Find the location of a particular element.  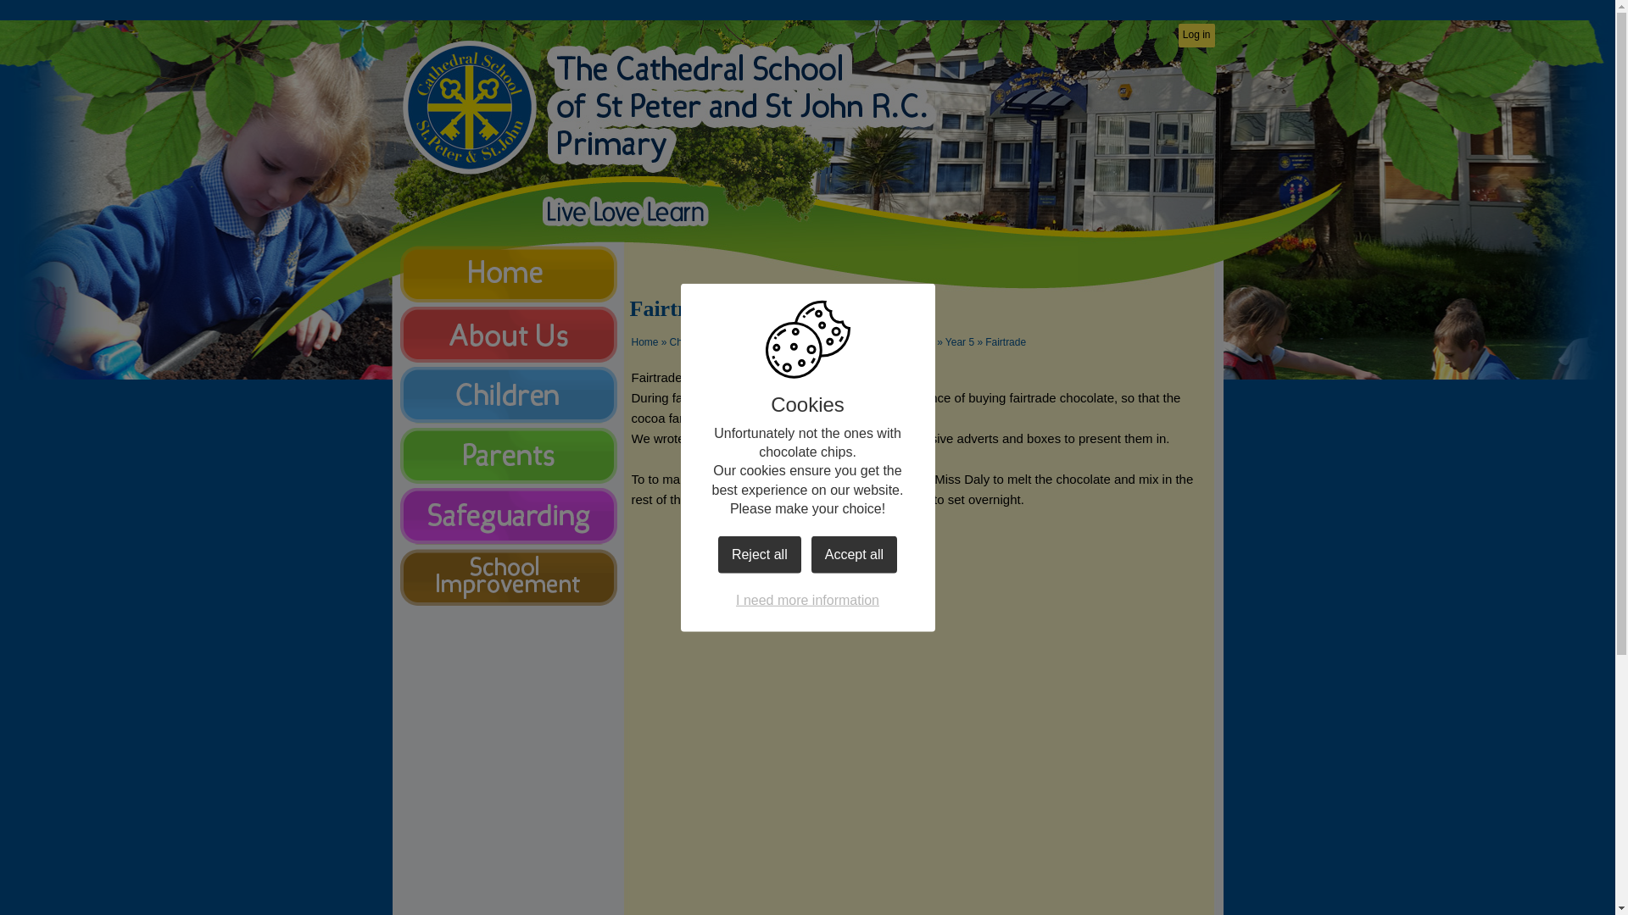

Class Pages Archive: 2016-2017 is located at coordinates (860, 342).